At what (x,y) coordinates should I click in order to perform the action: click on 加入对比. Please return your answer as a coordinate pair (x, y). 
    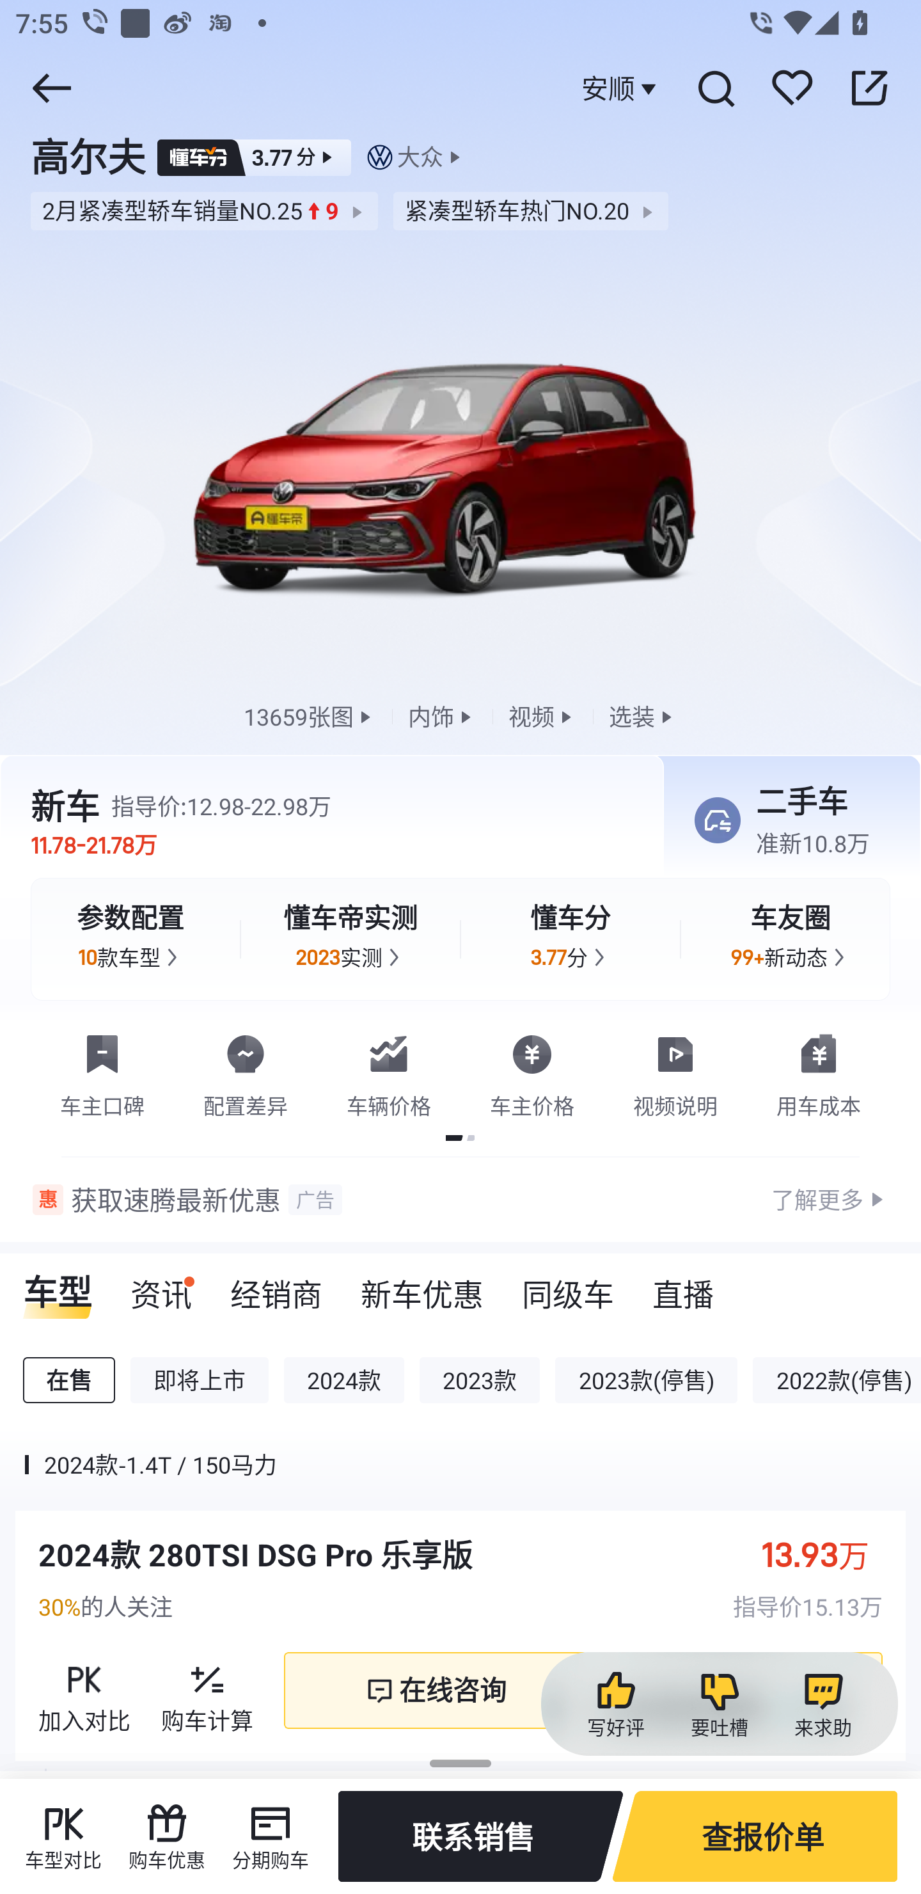
    Looking at the image, I should click on (84, 1691).